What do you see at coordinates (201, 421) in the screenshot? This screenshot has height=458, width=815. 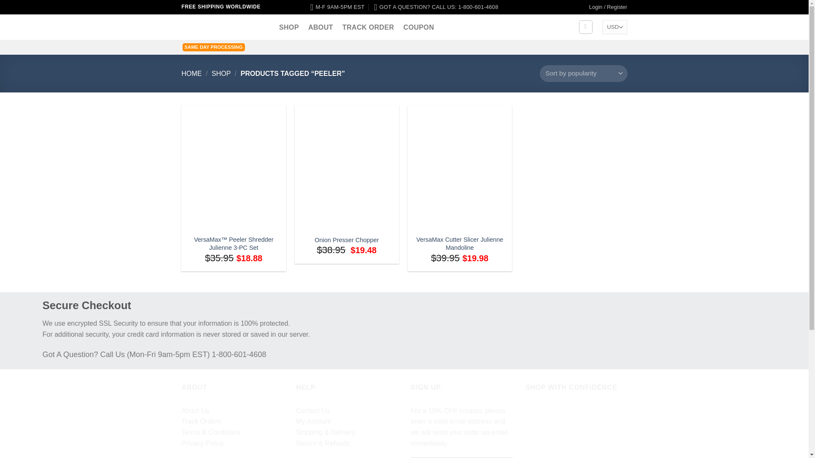 I see `Track Orders` at bounding box center [201, 421].